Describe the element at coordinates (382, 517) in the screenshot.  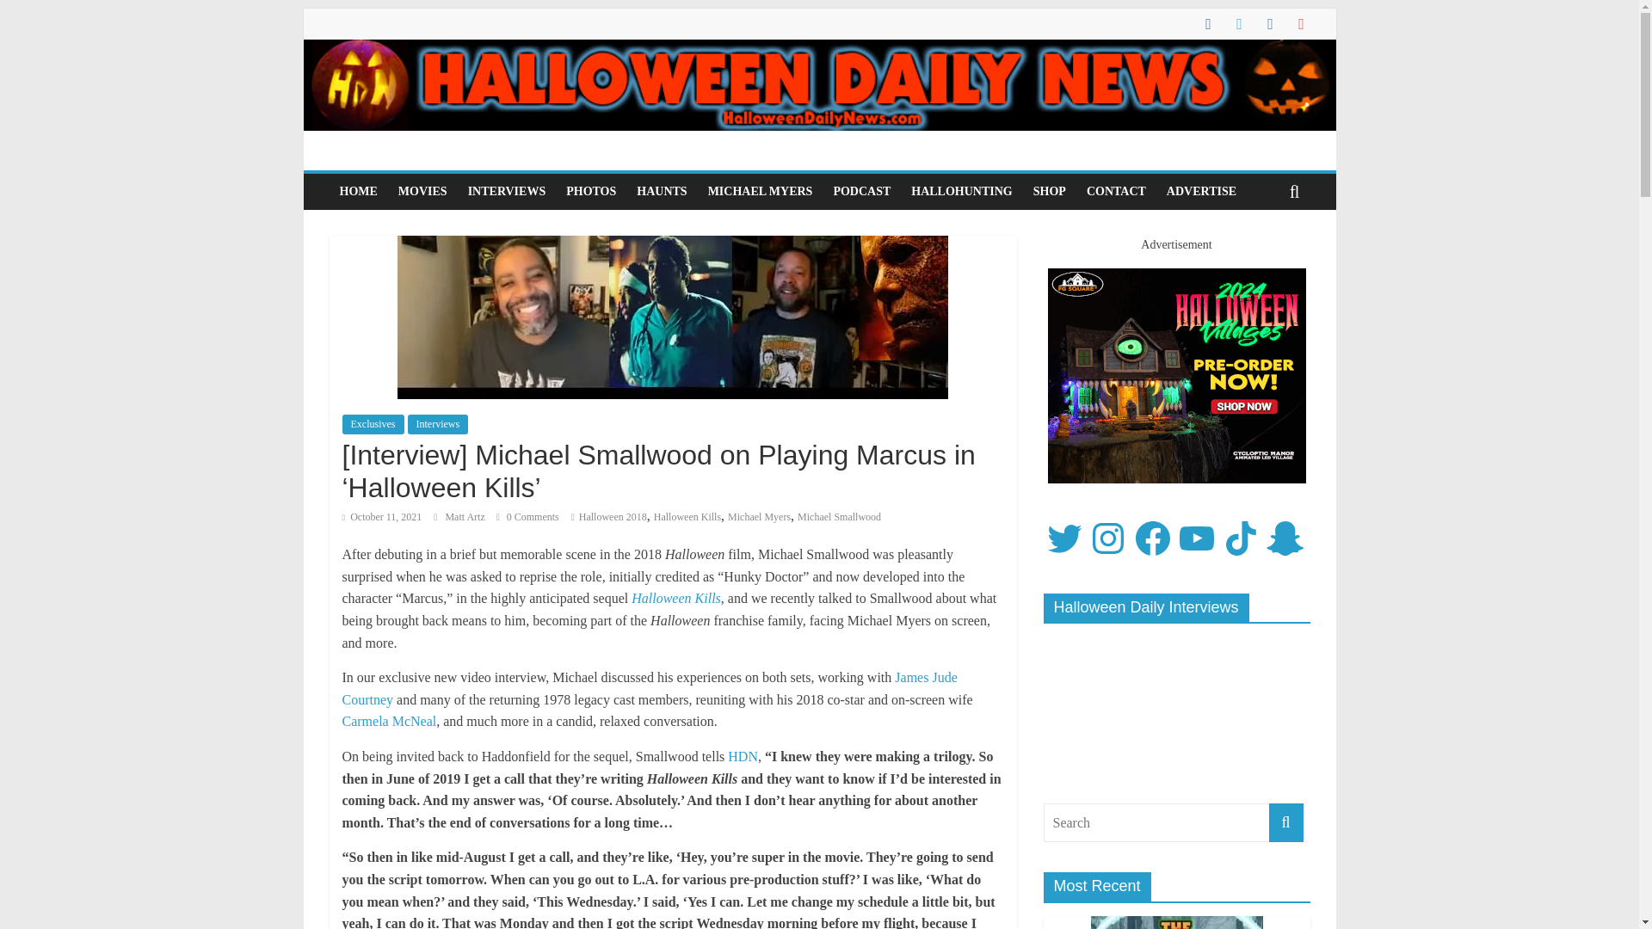
I see `3:33 pm` at that location.